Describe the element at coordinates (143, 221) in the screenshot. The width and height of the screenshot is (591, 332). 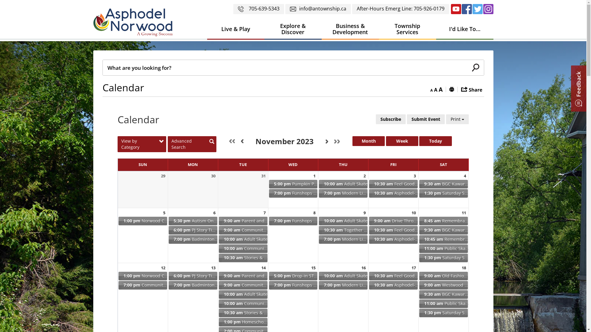
I see `1:00 pm Norwood Curling Club` at that location.